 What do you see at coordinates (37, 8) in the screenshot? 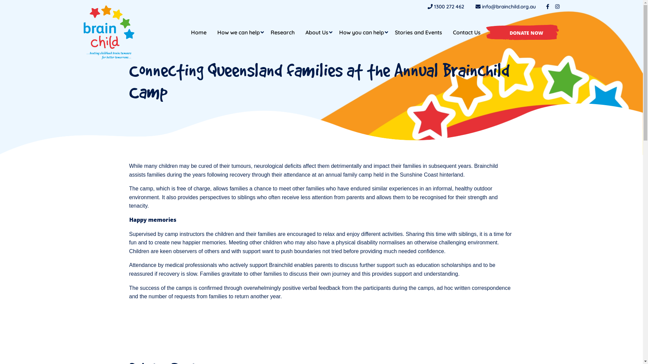
I see `Submit` at bounding box center [37, 8].